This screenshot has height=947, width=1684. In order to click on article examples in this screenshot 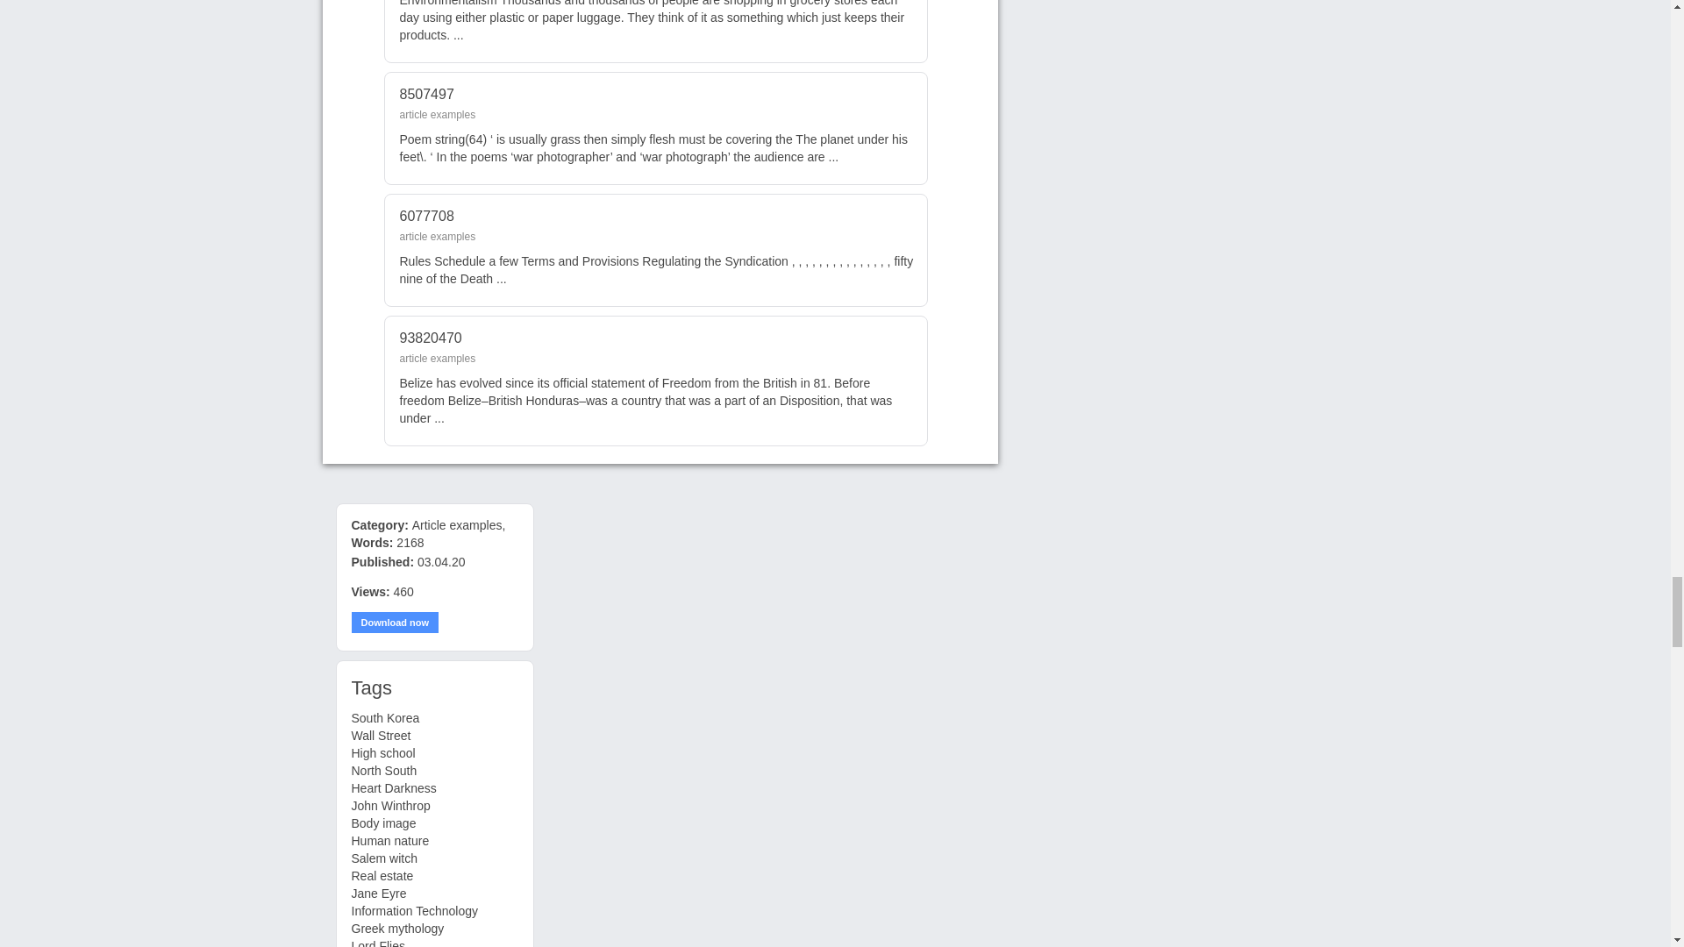, I will do `click(439, 115)`.